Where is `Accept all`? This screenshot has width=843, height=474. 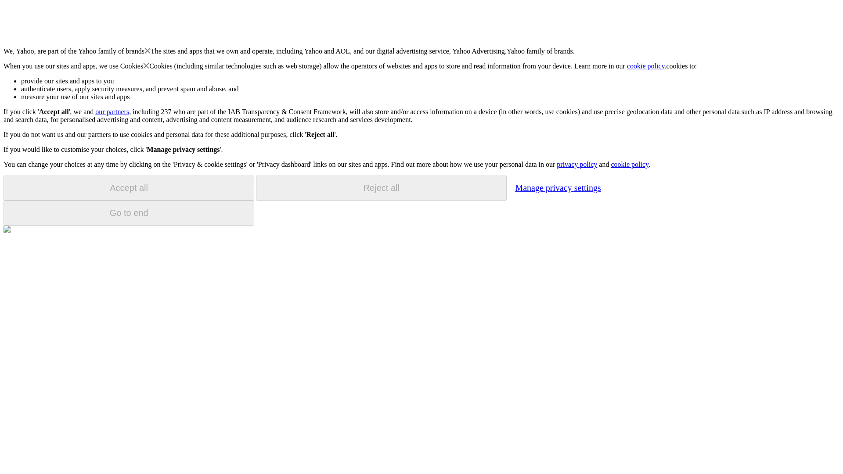 Accept all is located at coordinates (129, 188).